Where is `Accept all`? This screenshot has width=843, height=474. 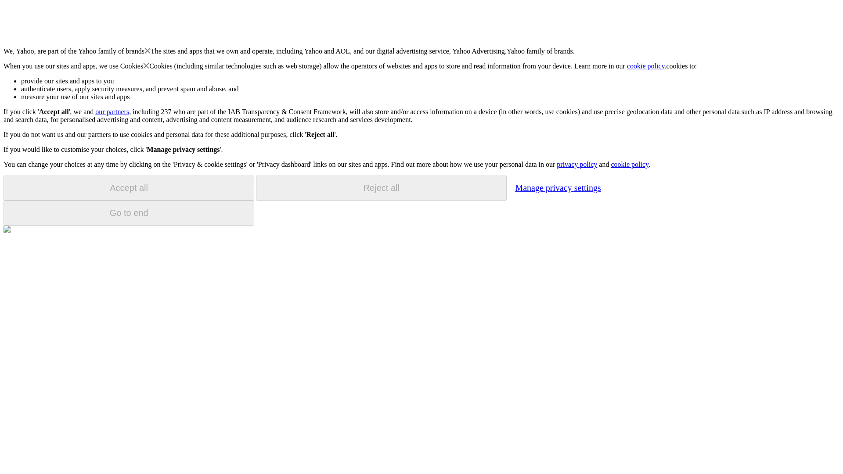 Accept all is located at coordinates (129, 188).